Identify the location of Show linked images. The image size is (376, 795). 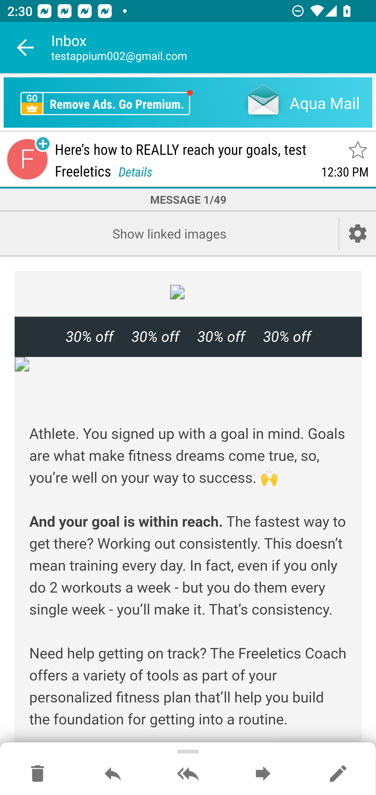
(169, 233).